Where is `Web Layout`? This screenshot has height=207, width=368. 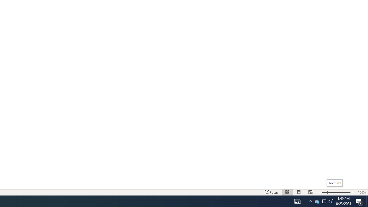
Web Layout is located at coordinates (310, 192).